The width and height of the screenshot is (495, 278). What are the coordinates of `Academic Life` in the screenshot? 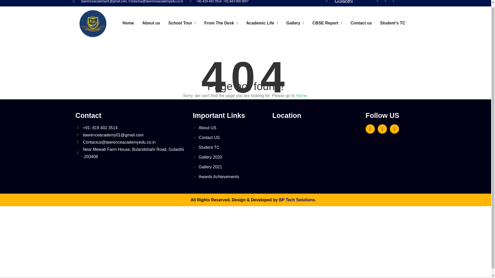 It's located at (262, 23).